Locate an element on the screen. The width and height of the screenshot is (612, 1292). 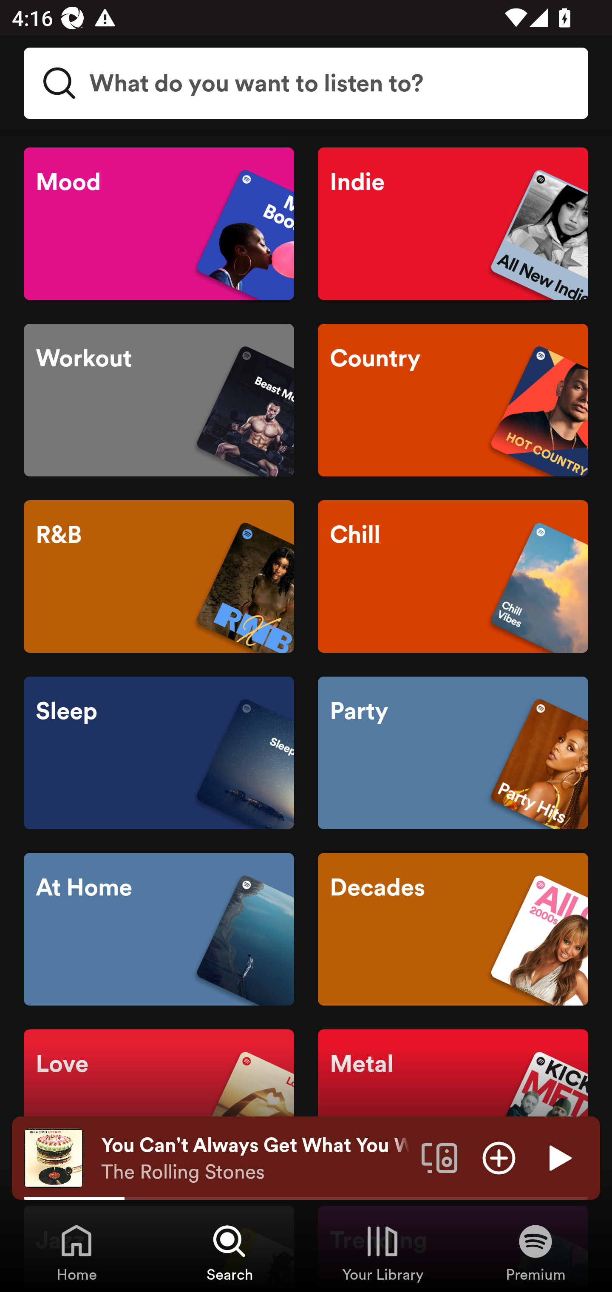
Your Library, Tab 3 of 4 Your Library Your Library is located at coordinates (382, 1252).